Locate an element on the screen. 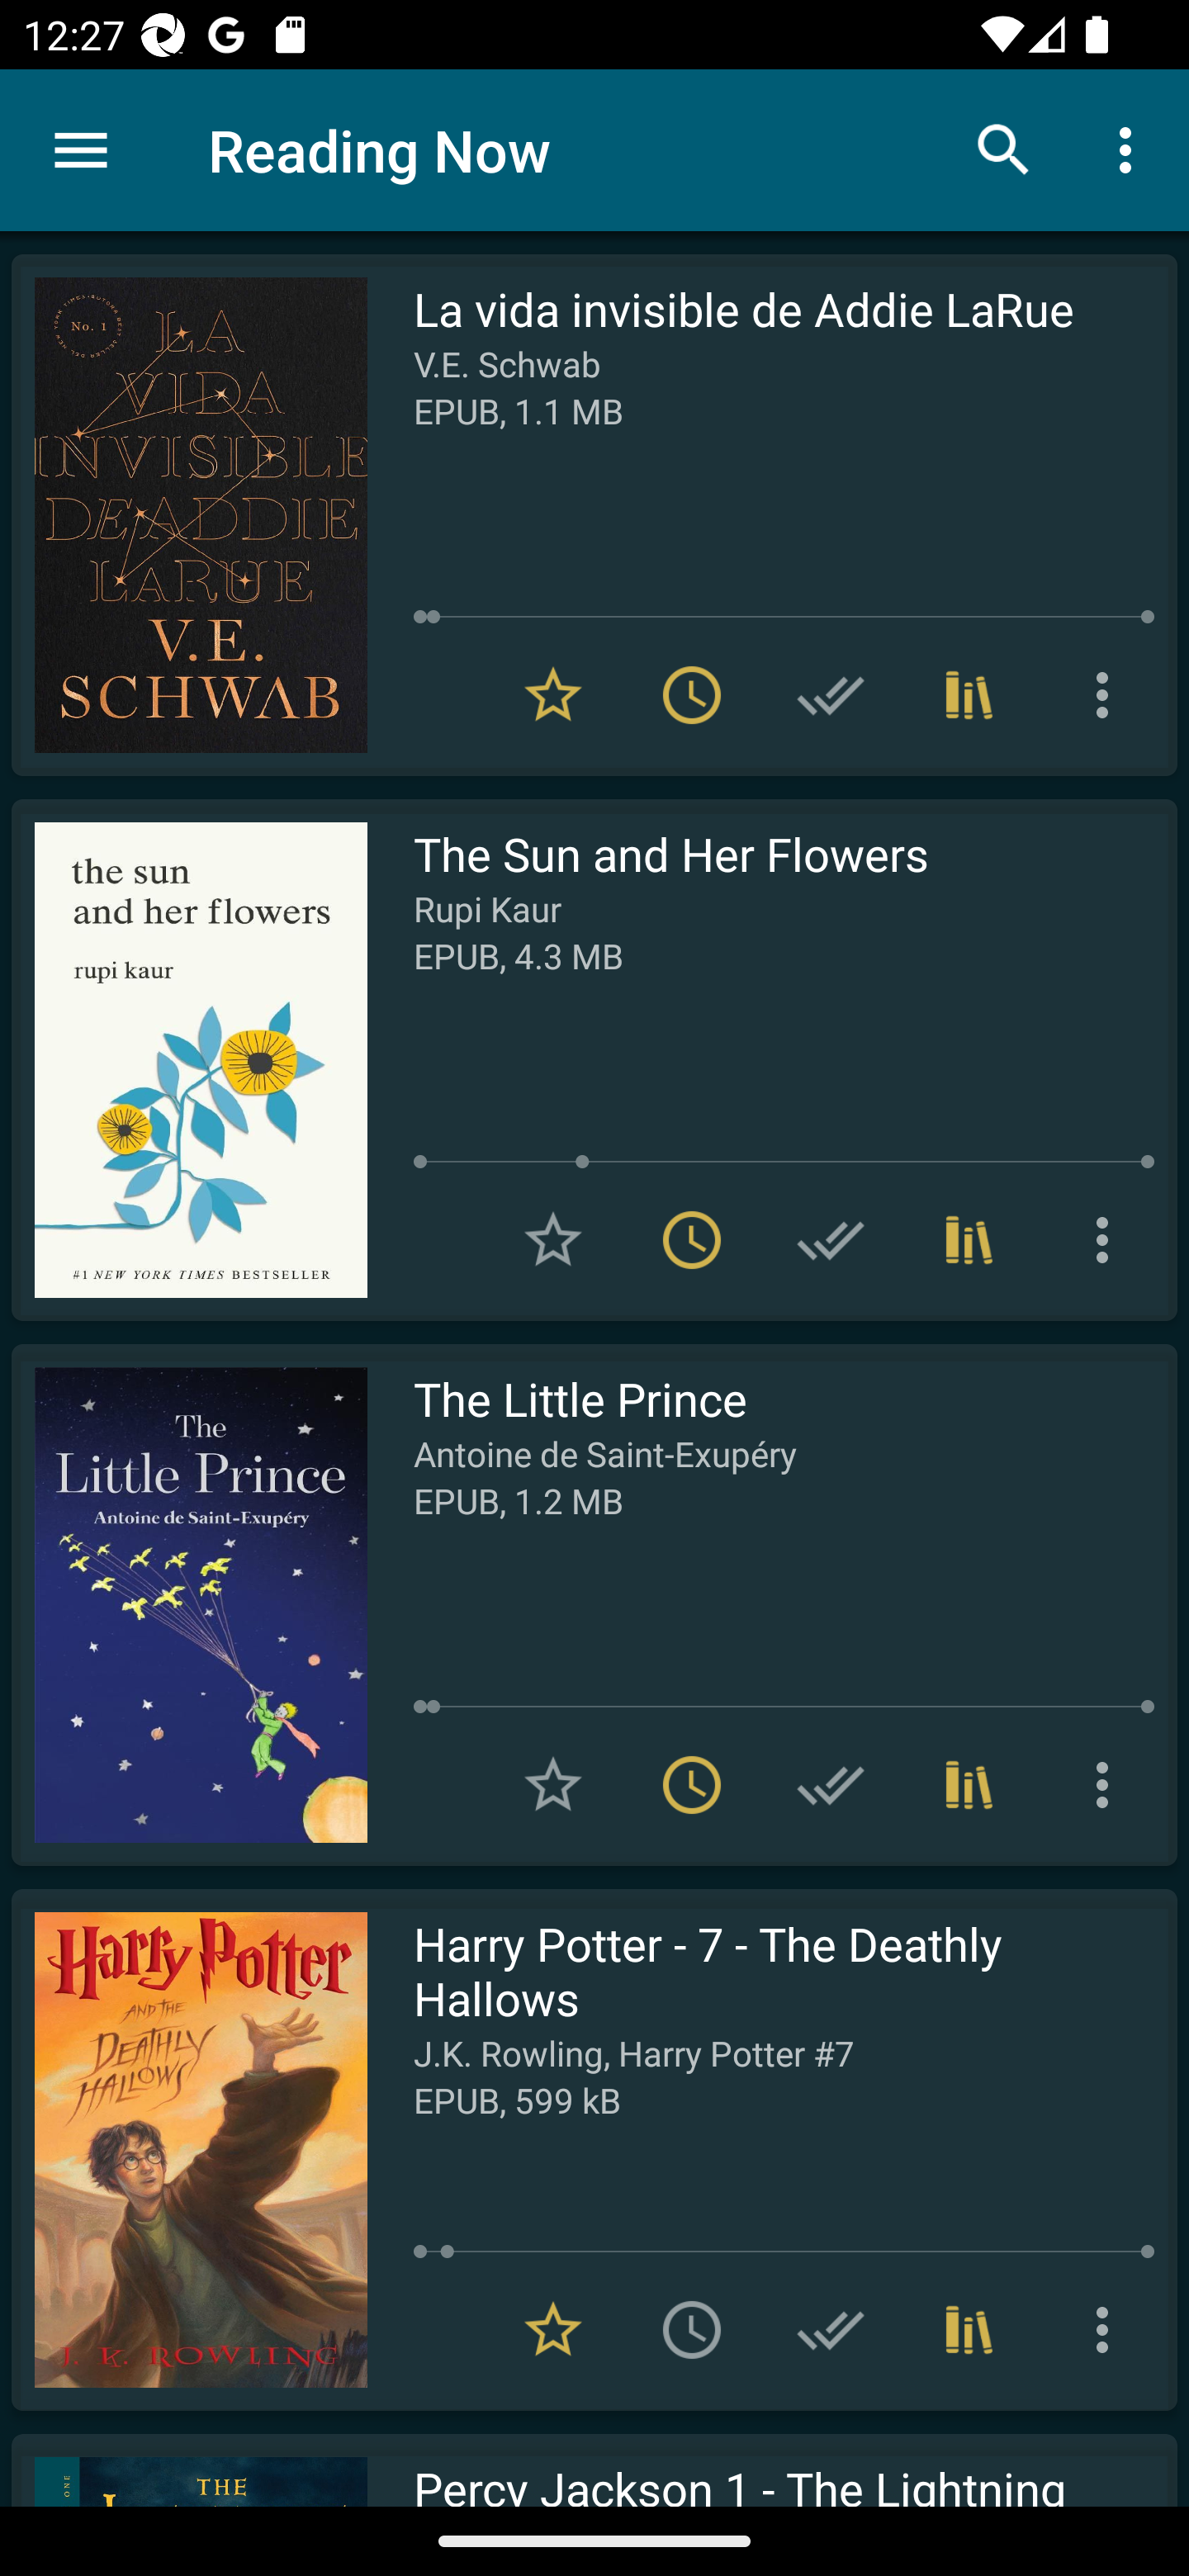 This screenshot has width=1189, height=2576. Add to Favorites is located at coordinates (553, 1785).